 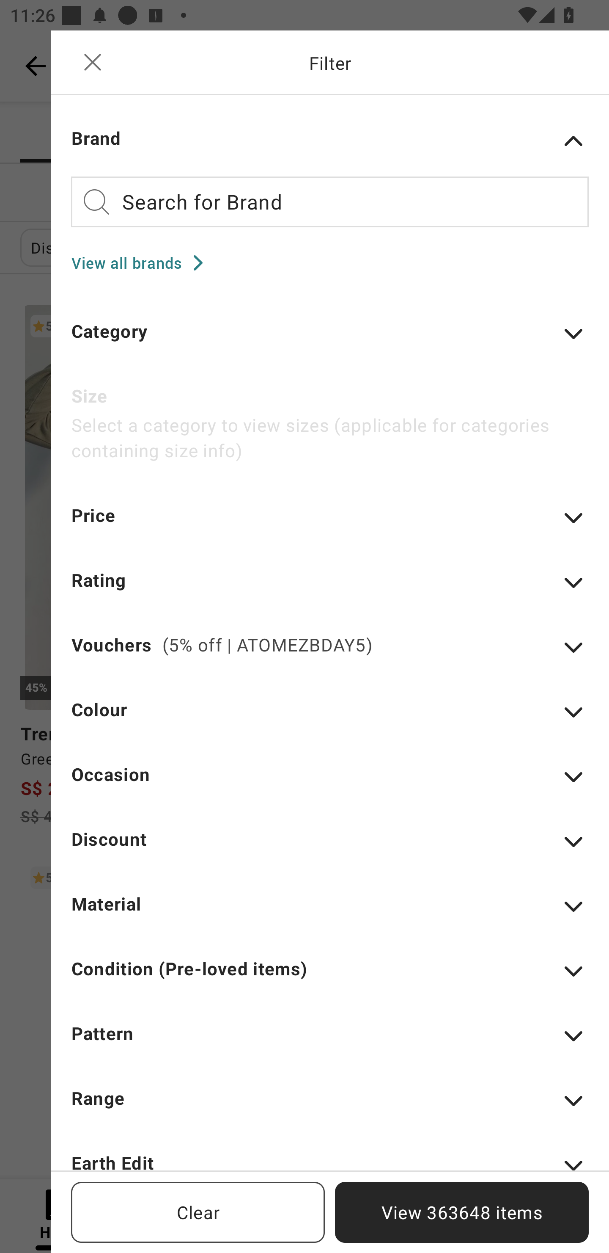 I want to click on Vouchers (5% off | ATOMEZBDAY5), so click(x=330, y=654).